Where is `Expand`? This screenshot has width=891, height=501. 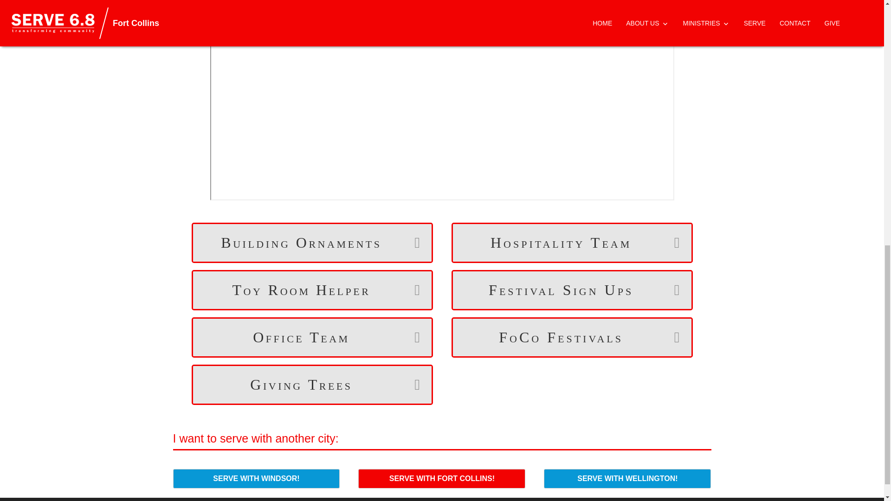
Expand is located at coordinates (671, 290).